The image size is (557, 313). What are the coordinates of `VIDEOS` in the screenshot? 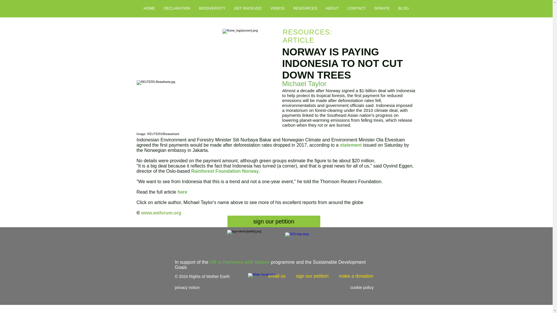 It's located at (277, 8).